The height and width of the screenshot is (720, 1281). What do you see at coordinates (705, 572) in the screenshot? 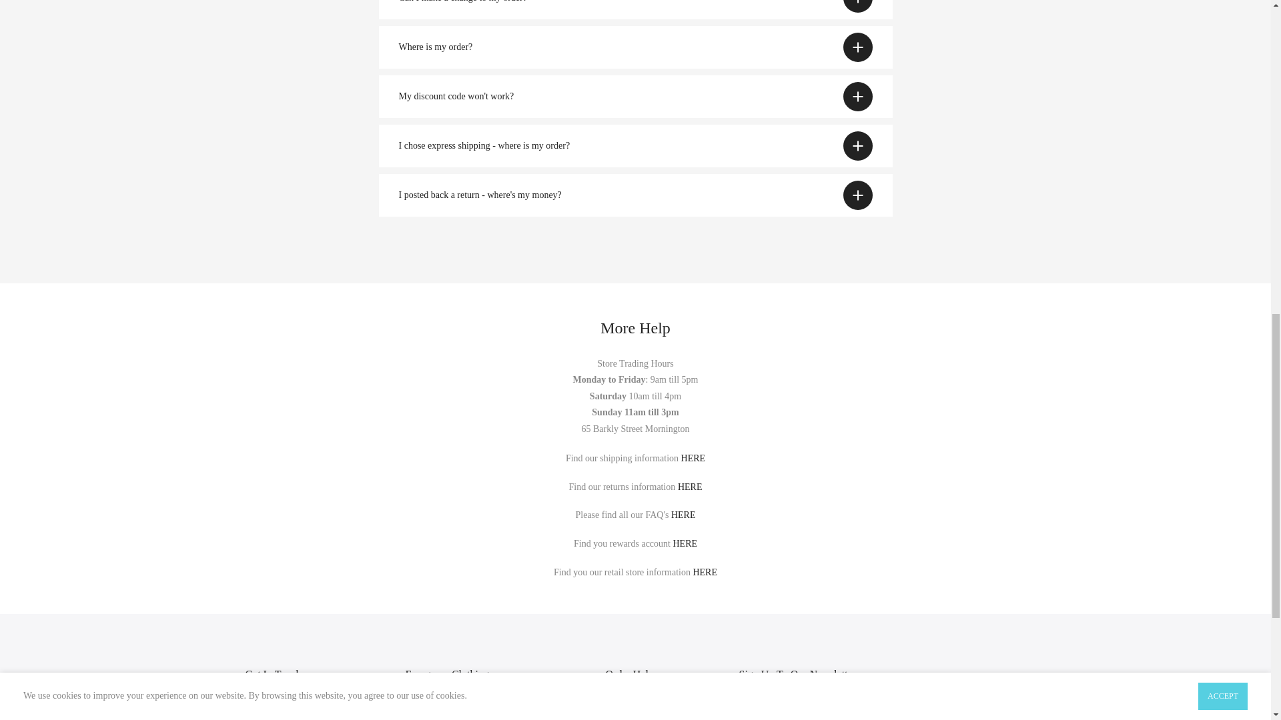
I see `About Evergreen` at bounding box center [705, 572].